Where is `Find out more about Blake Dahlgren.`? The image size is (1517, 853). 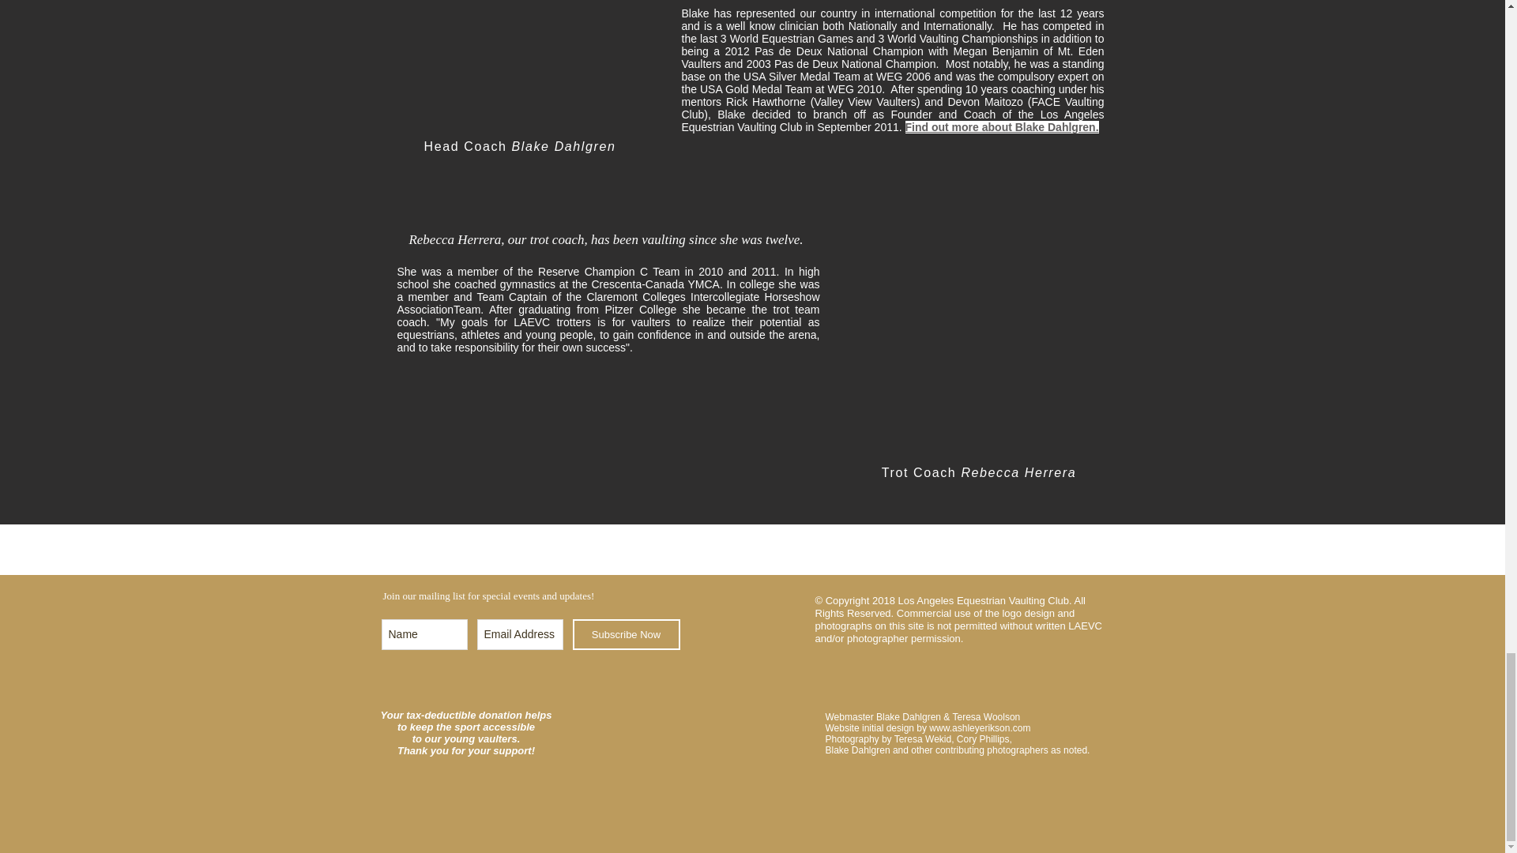
Find out more about Blake Dahlgren. is located at coordinates (1002, 126).